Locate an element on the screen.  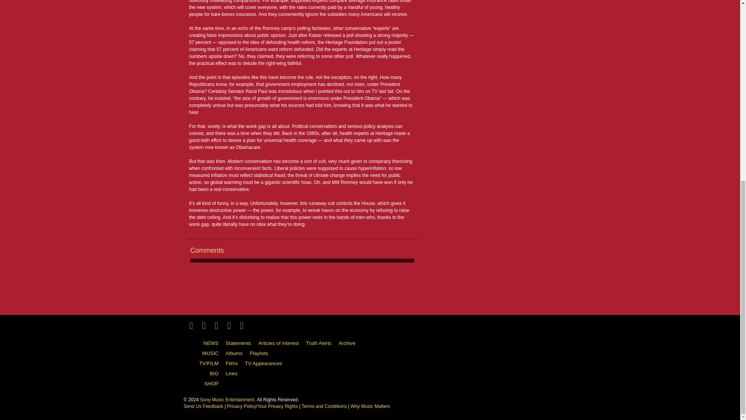
Archive is located at coordinates (350, 343).